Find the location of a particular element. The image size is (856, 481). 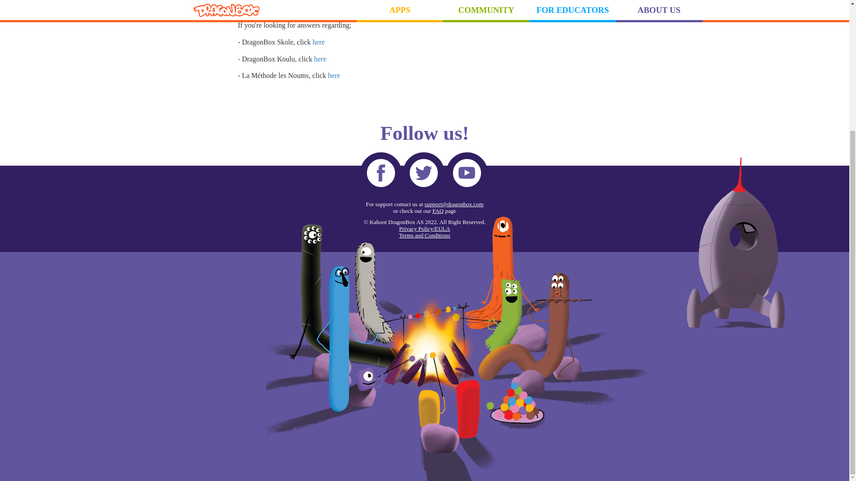

here is located at coordinates (320, 59).